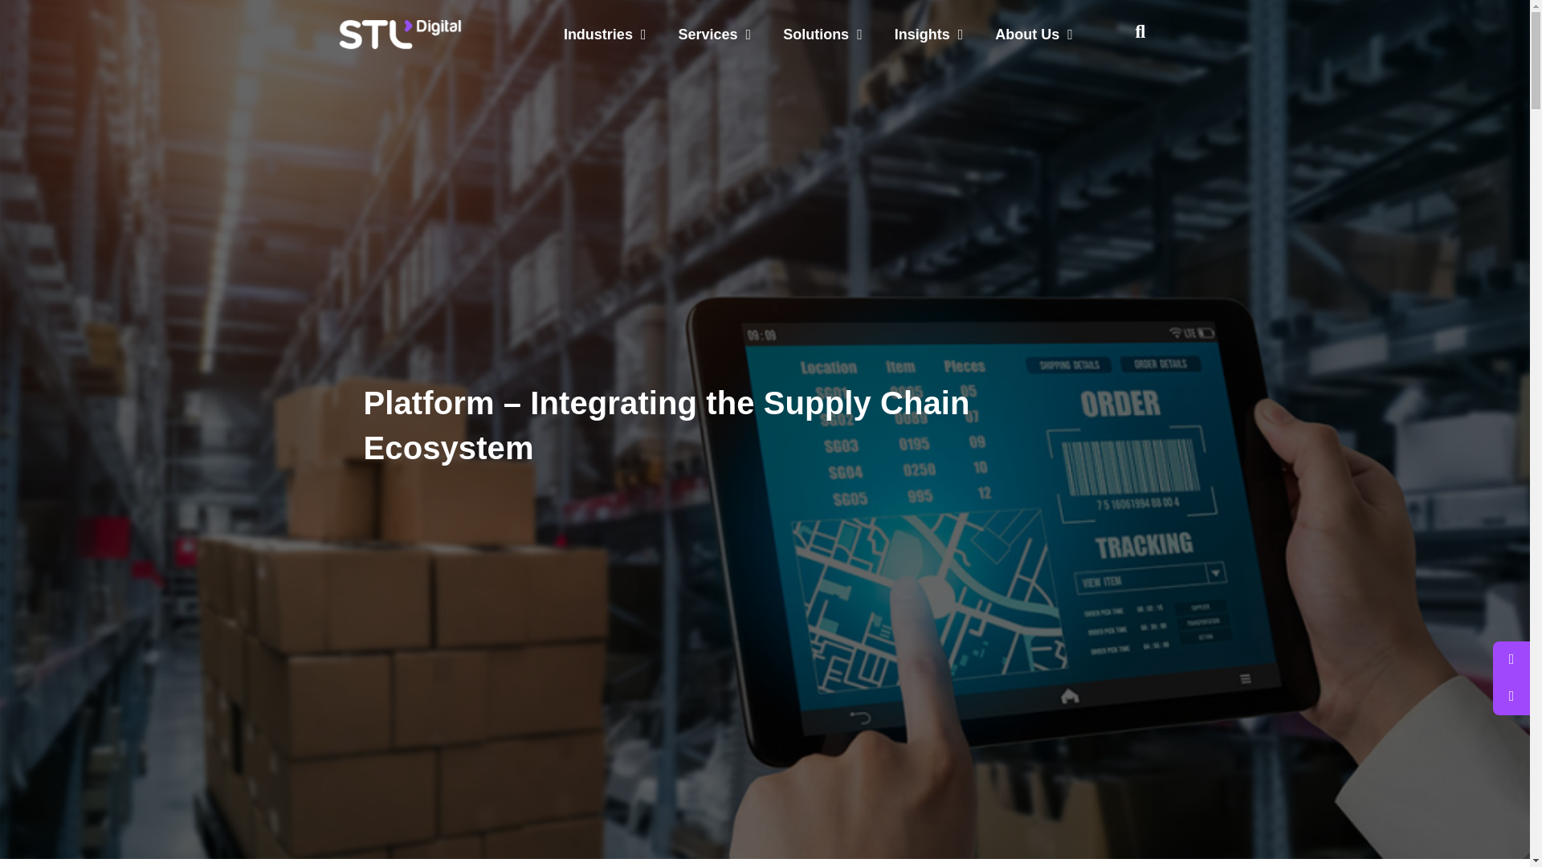 Image resolution: width=1542 pixels, height=867 pixels. I want to click on Industries, so click(605, 34).